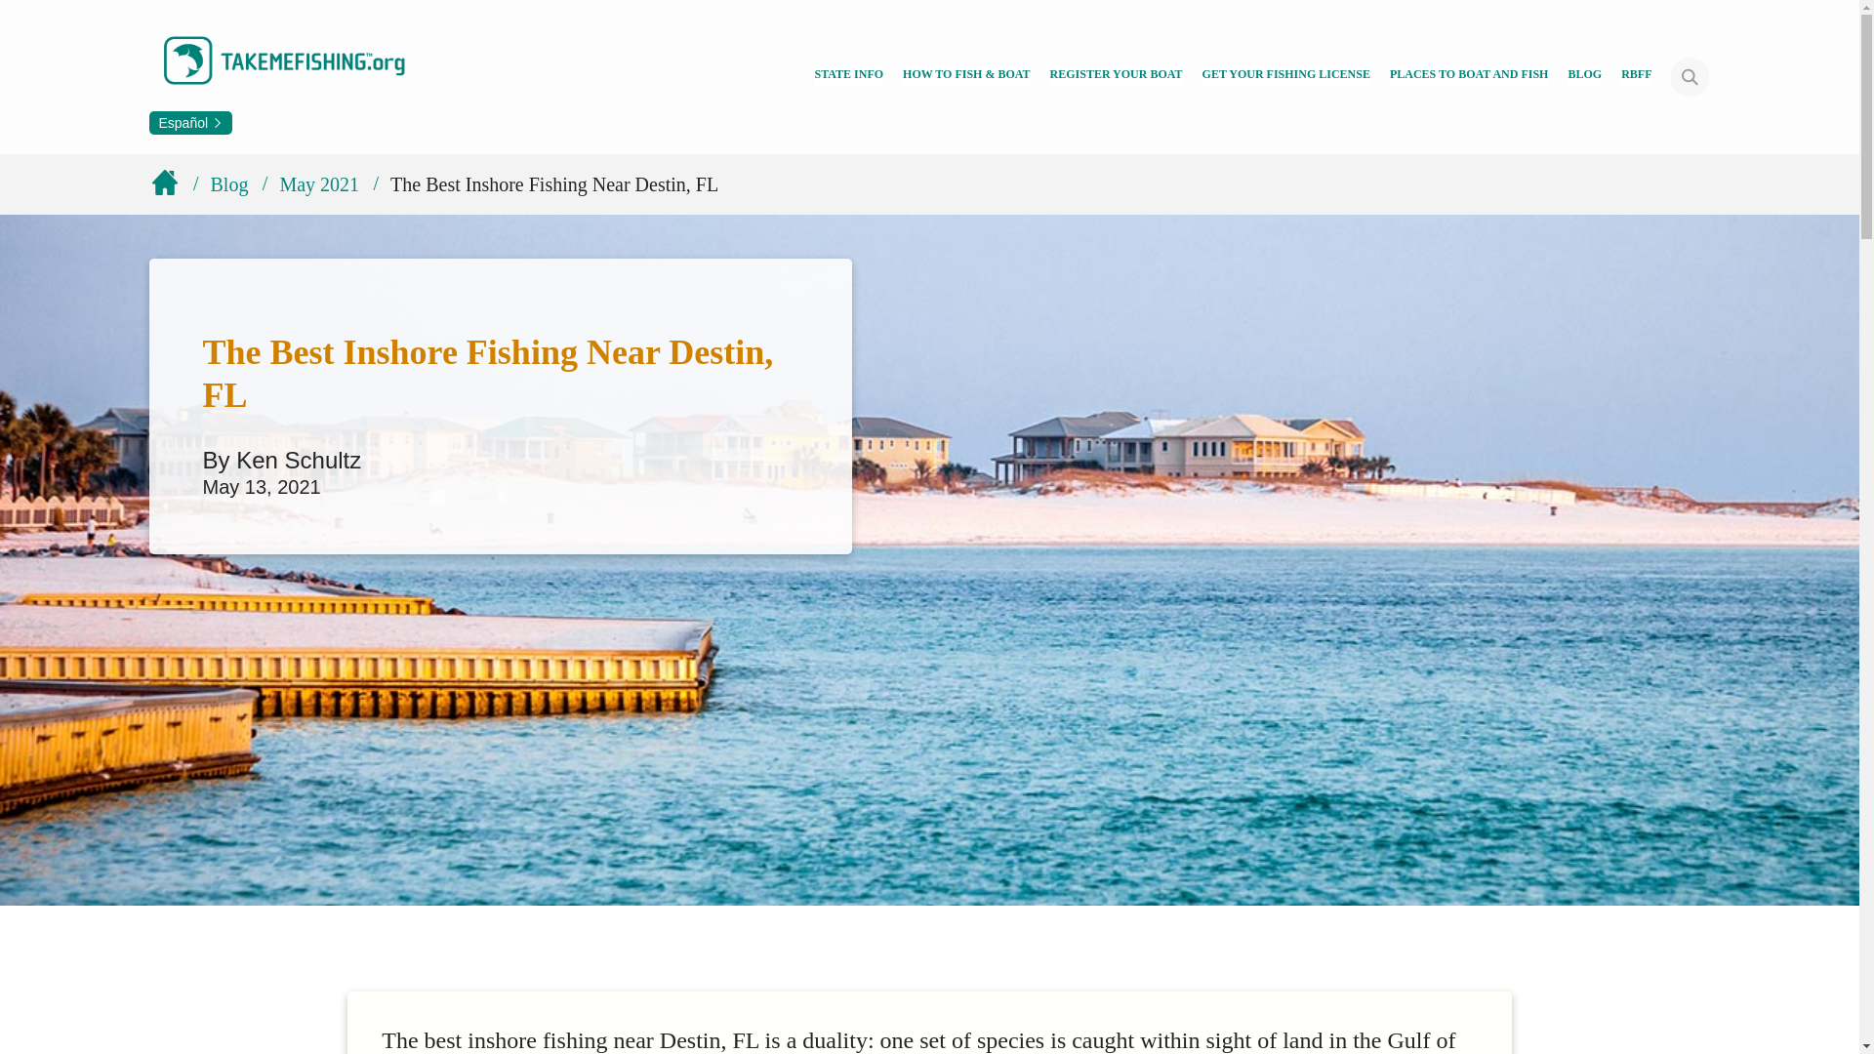 This screenshot has width=1874, height=1054. Describe the element at coordinates (1116, 76) in the screenshot. I see `REGISTER YOUR BOAT` at that location.